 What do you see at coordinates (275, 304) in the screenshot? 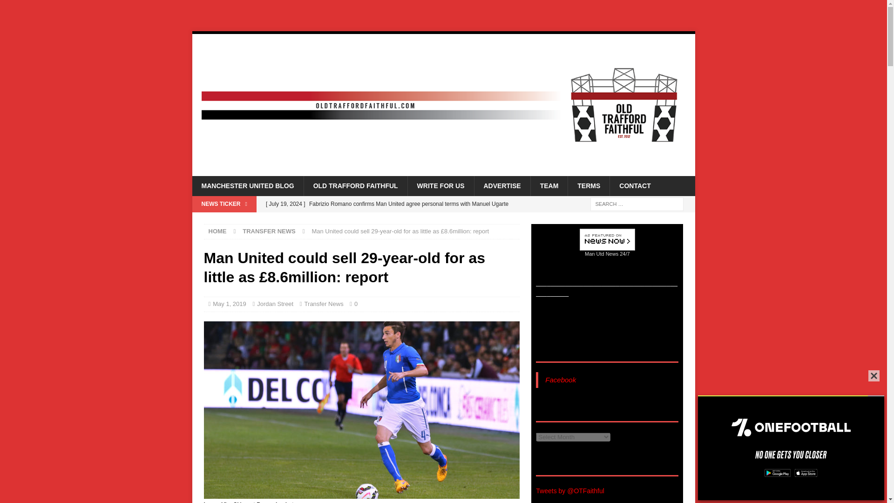
I see `Jordan Street` at bounding box center [275, 304].